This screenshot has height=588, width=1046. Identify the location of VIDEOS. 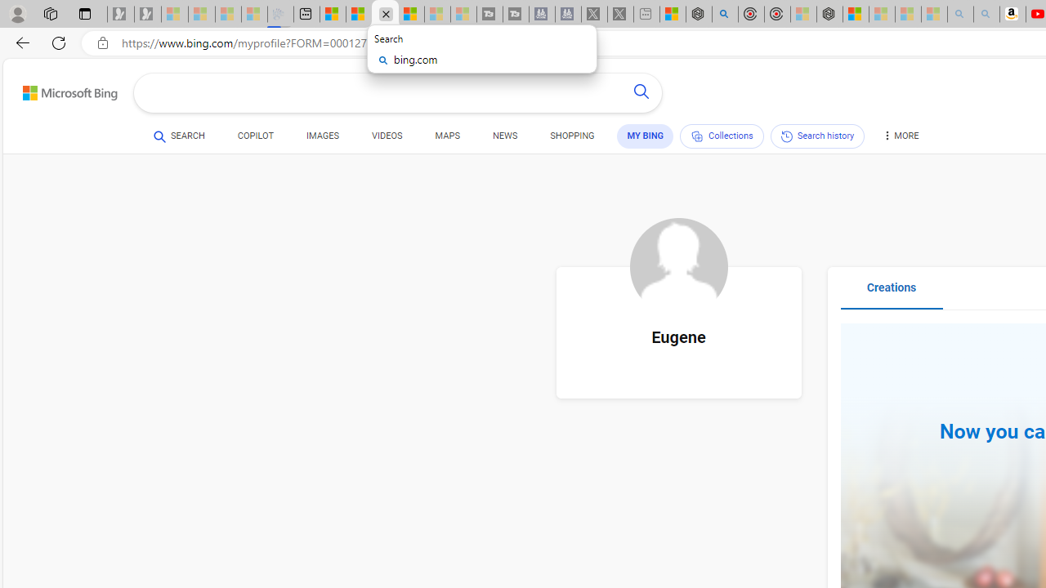
(387, 136).